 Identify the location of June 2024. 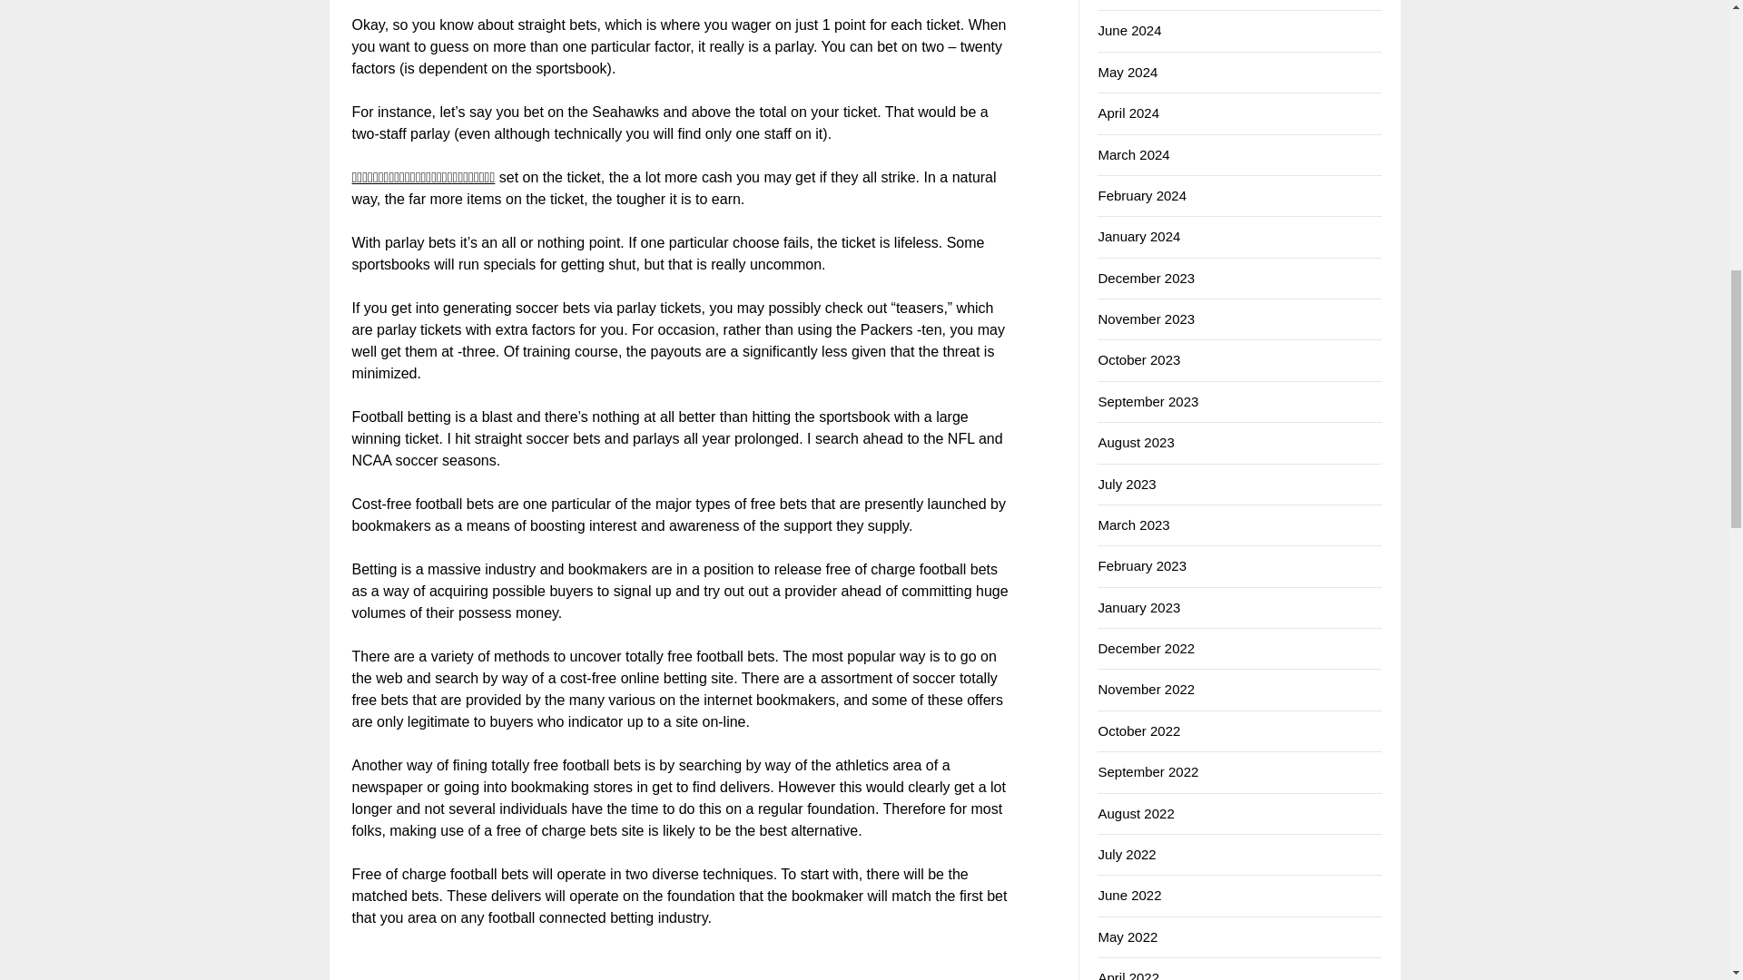
(1129, 30).